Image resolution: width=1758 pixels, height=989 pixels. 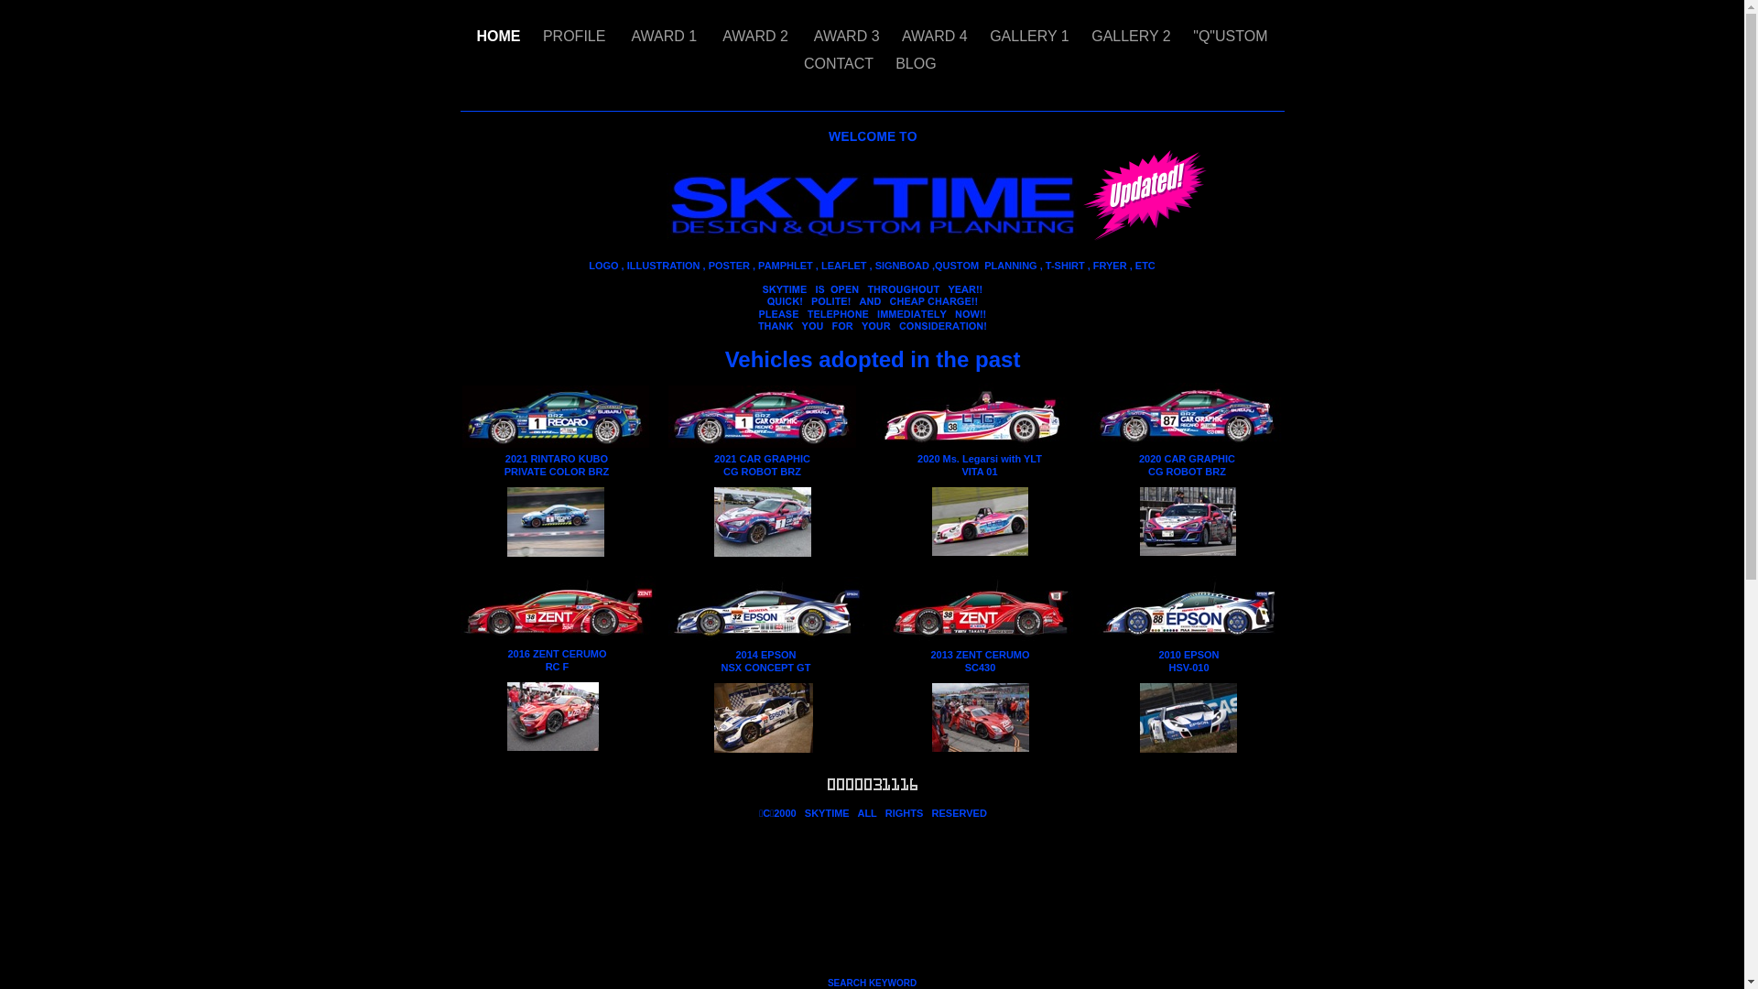 I want to click on HOME_files/2014EPSON_1.jpg, so click(x=766, y=641).